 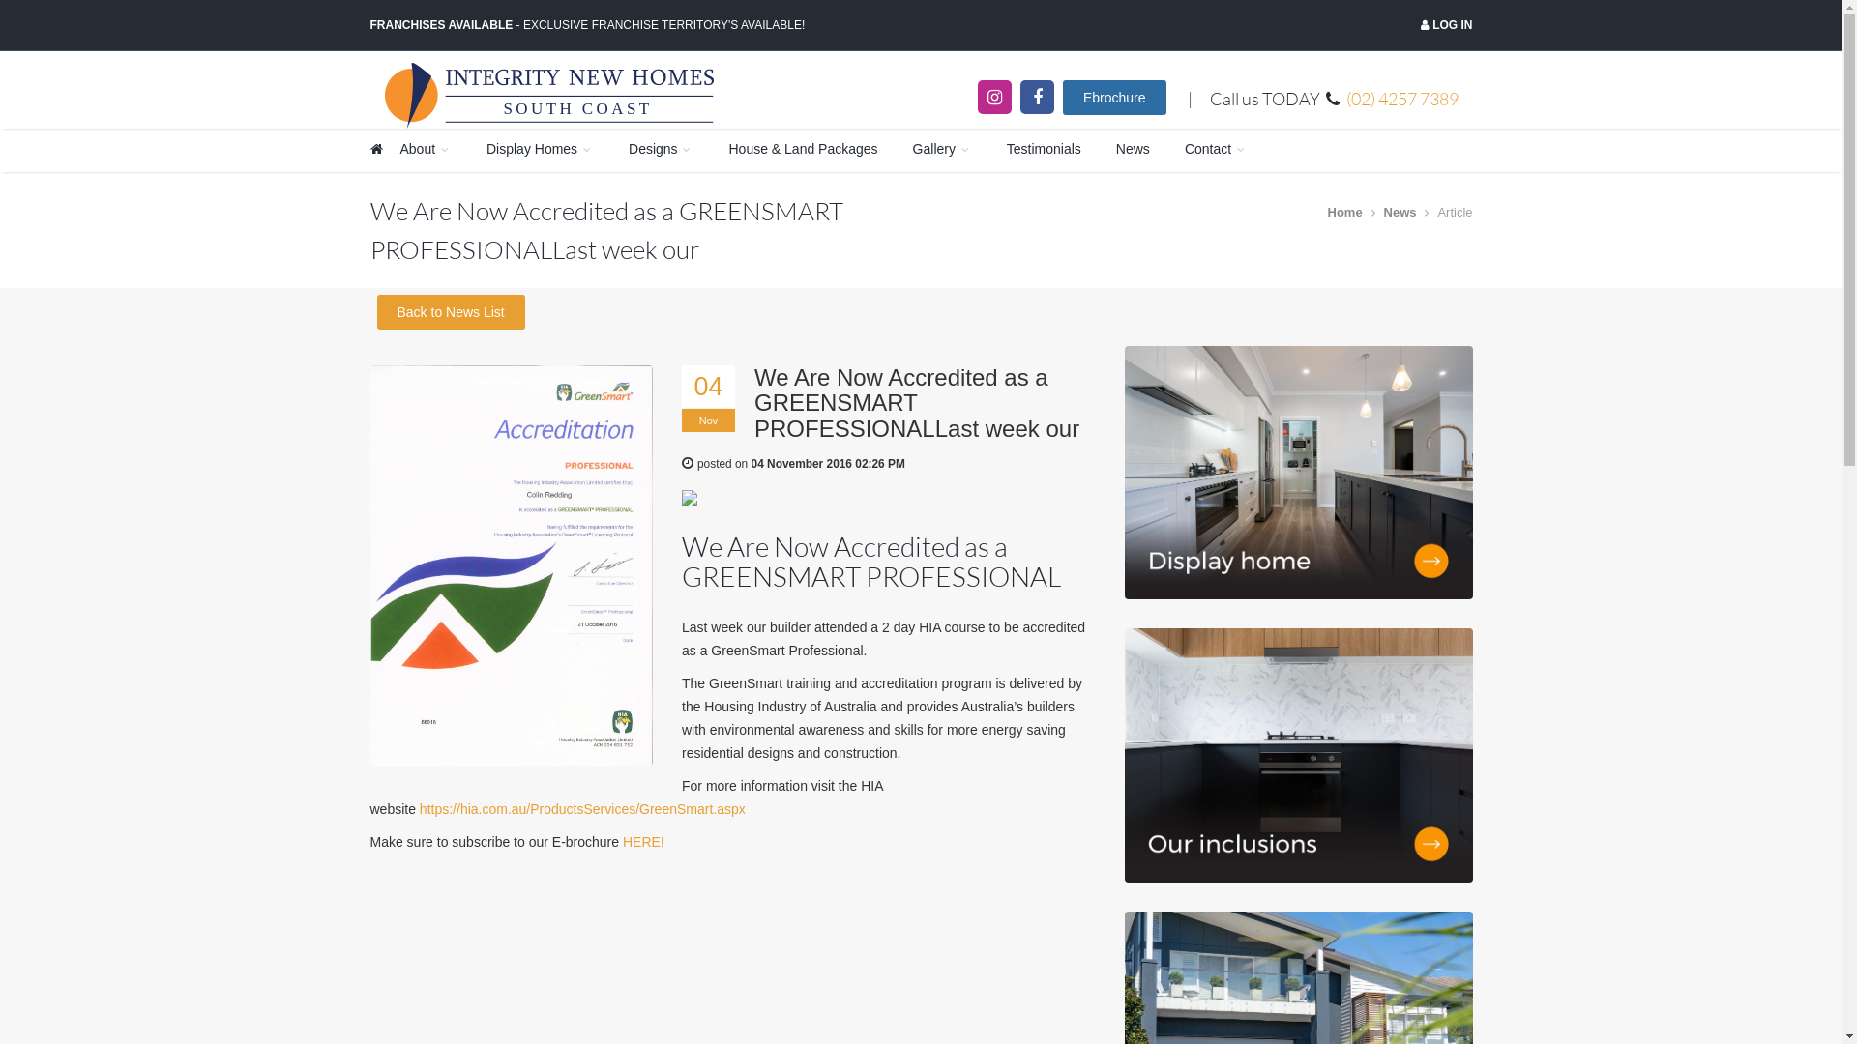 I want to click on Join us on Facebook, so click(x=1037, y=97).